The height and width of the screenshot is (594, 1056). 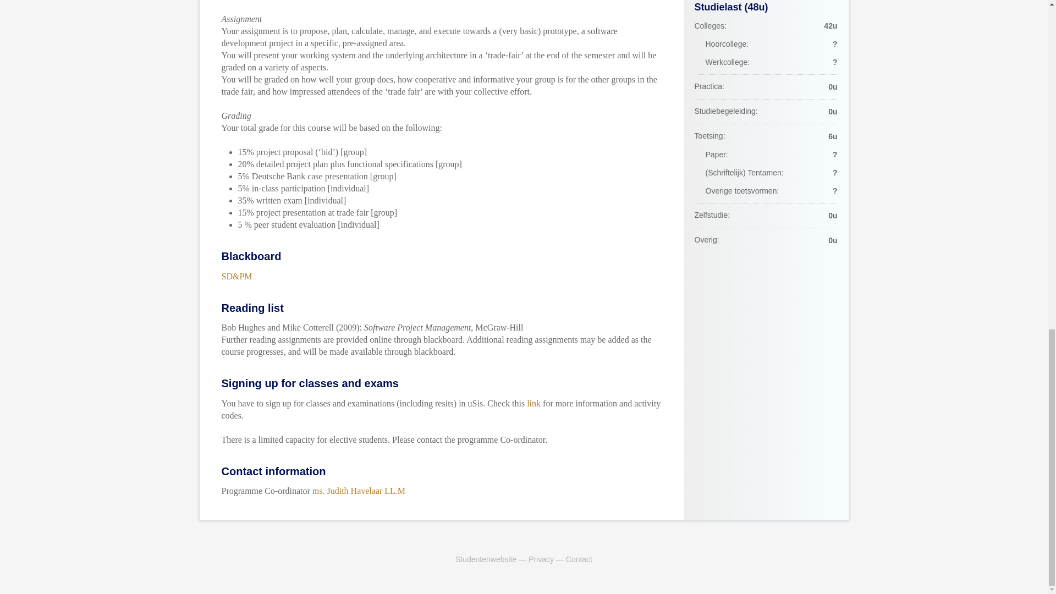 What do you see at coordinates (541, 559) in the screenshot?
I see `Privacy` at bounding box center [541, 559].